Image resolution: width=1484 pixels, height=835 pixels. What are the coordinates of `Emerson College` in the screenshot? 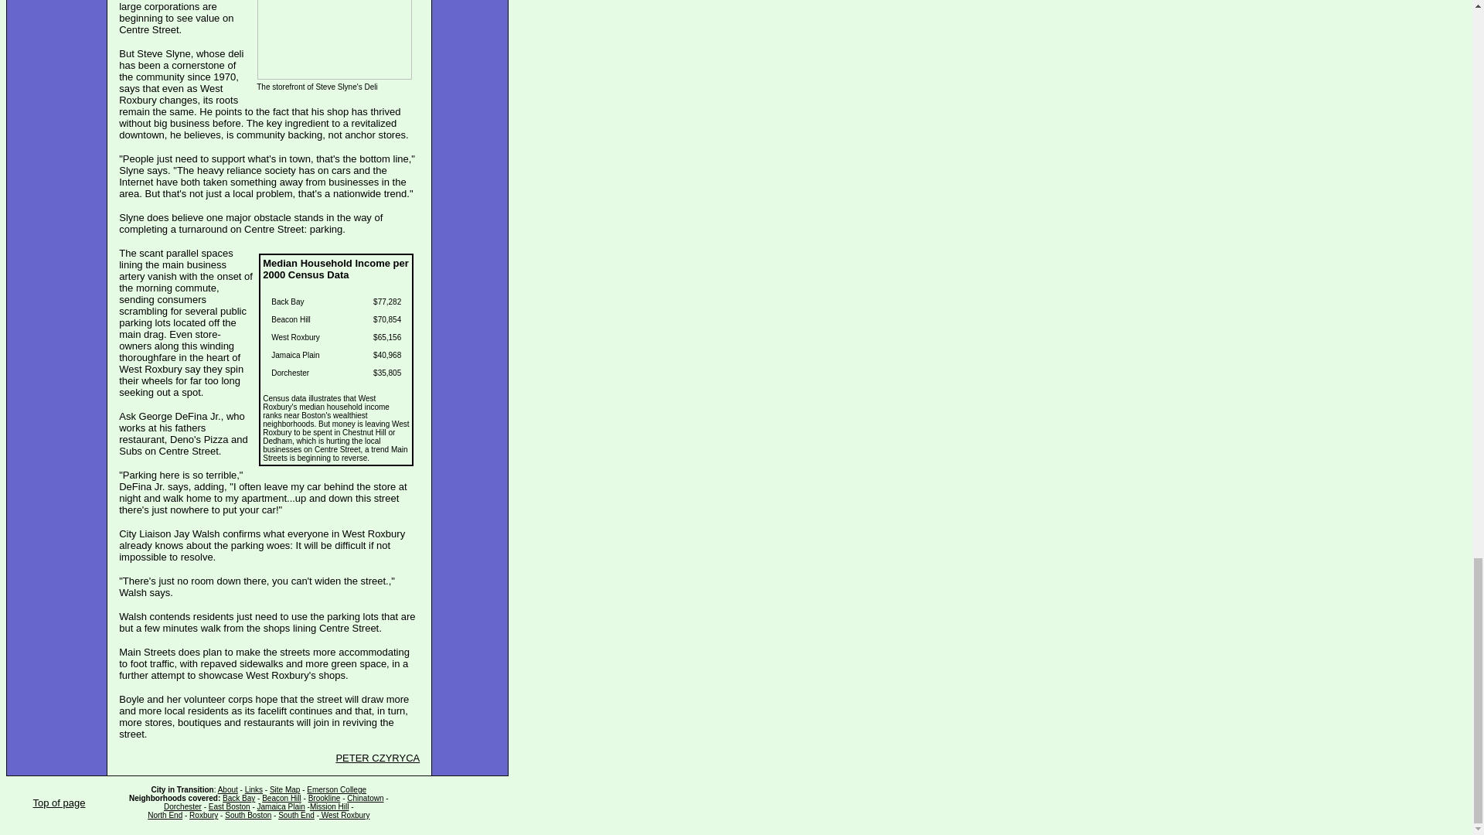 It's located at (337, 790).